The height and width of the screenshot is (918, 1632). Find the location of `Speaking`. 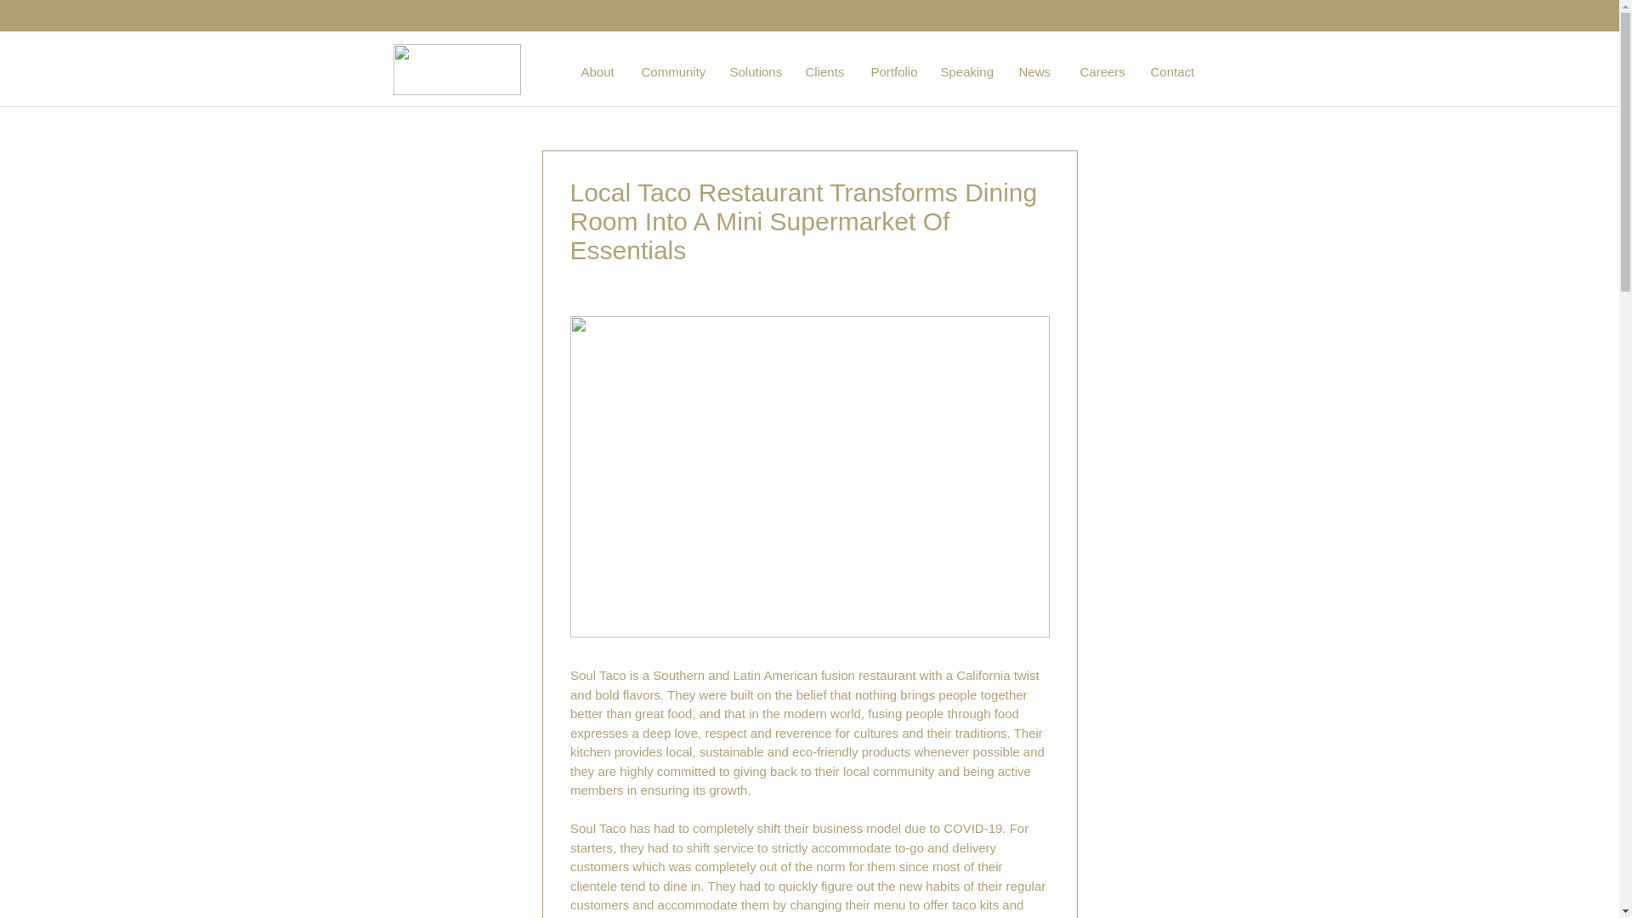

Speaking is located at coordinates (977, 71).